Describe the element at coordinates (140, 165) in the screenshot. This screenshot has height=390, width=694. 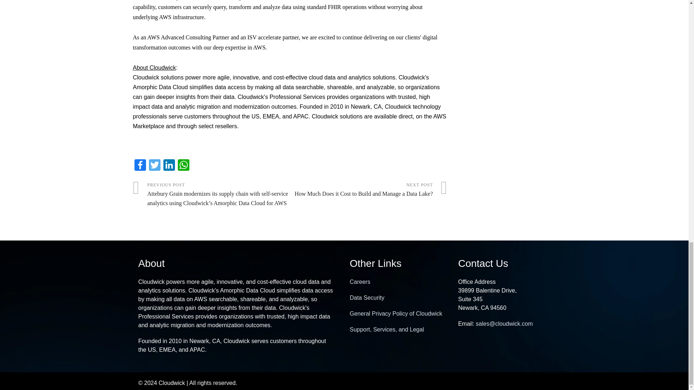
I see `Facebook` at that location.